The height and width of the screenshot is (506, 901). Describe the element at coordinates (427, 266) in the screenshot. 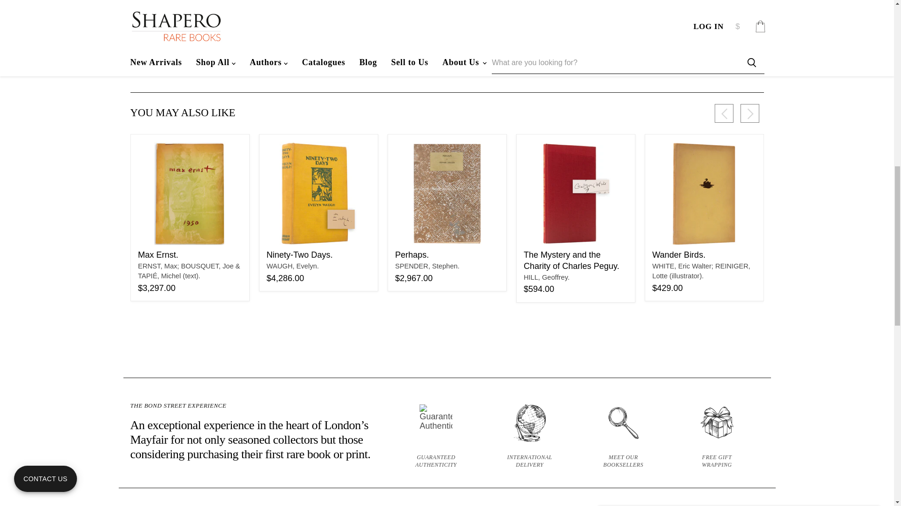

I see `SPENDER, Stephen.` at that location.